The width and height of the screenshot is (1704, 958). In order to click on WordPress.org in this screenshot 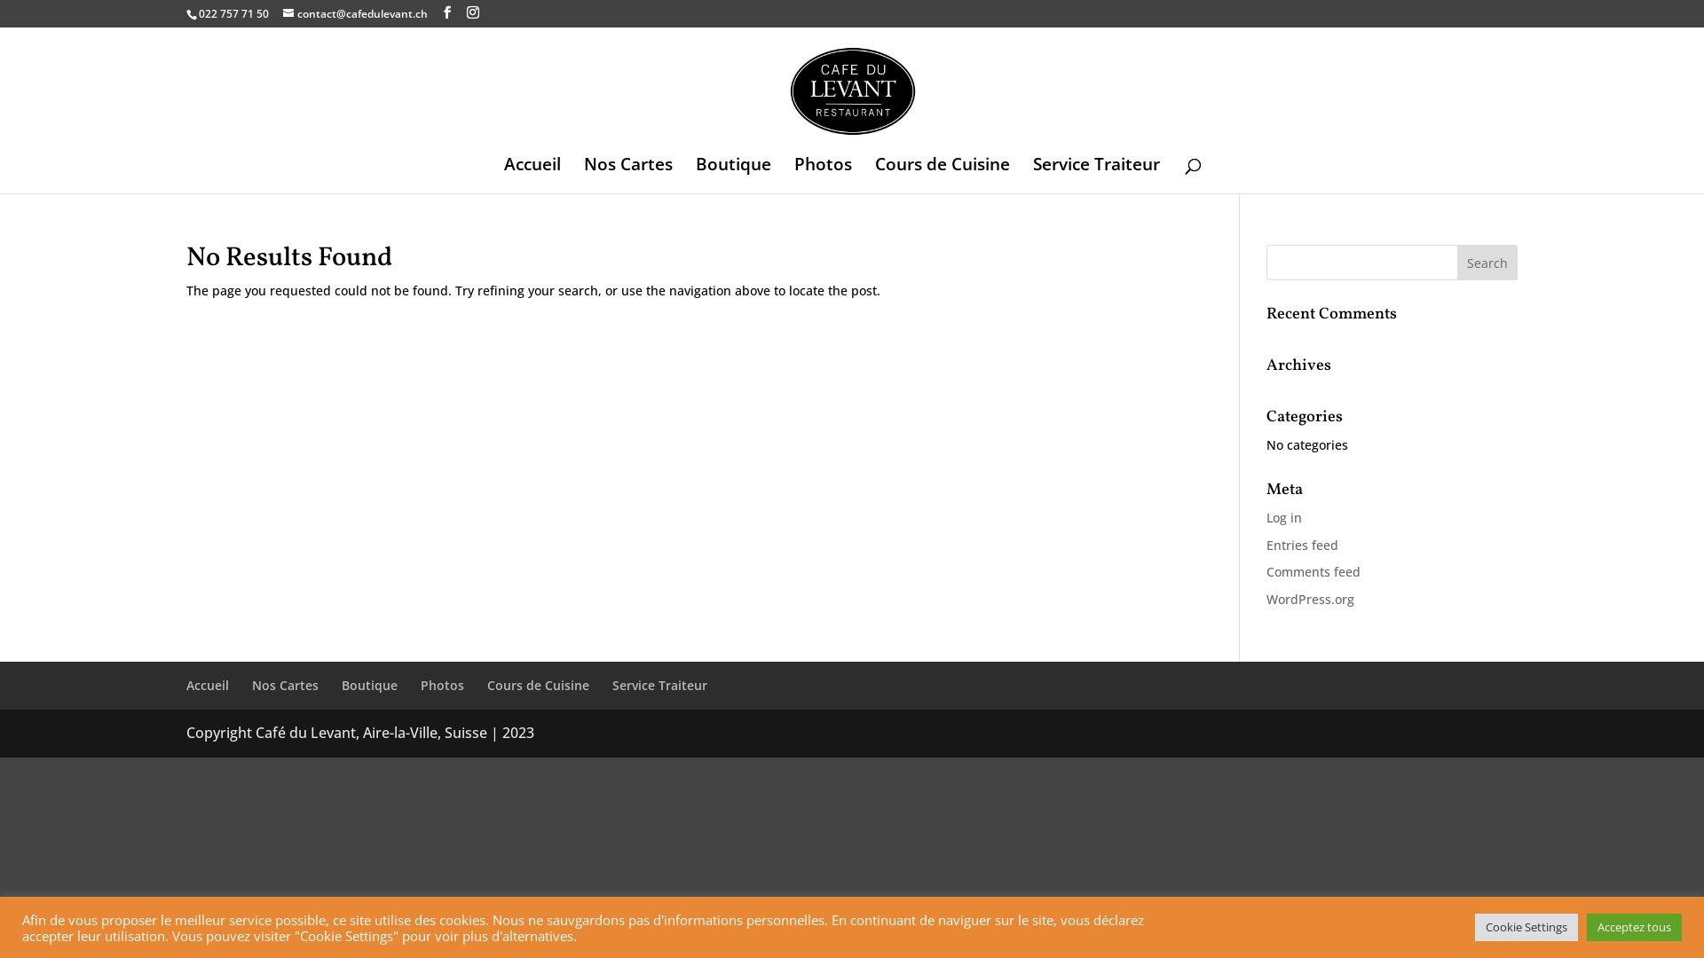, I will do `click(1310, 600)`.